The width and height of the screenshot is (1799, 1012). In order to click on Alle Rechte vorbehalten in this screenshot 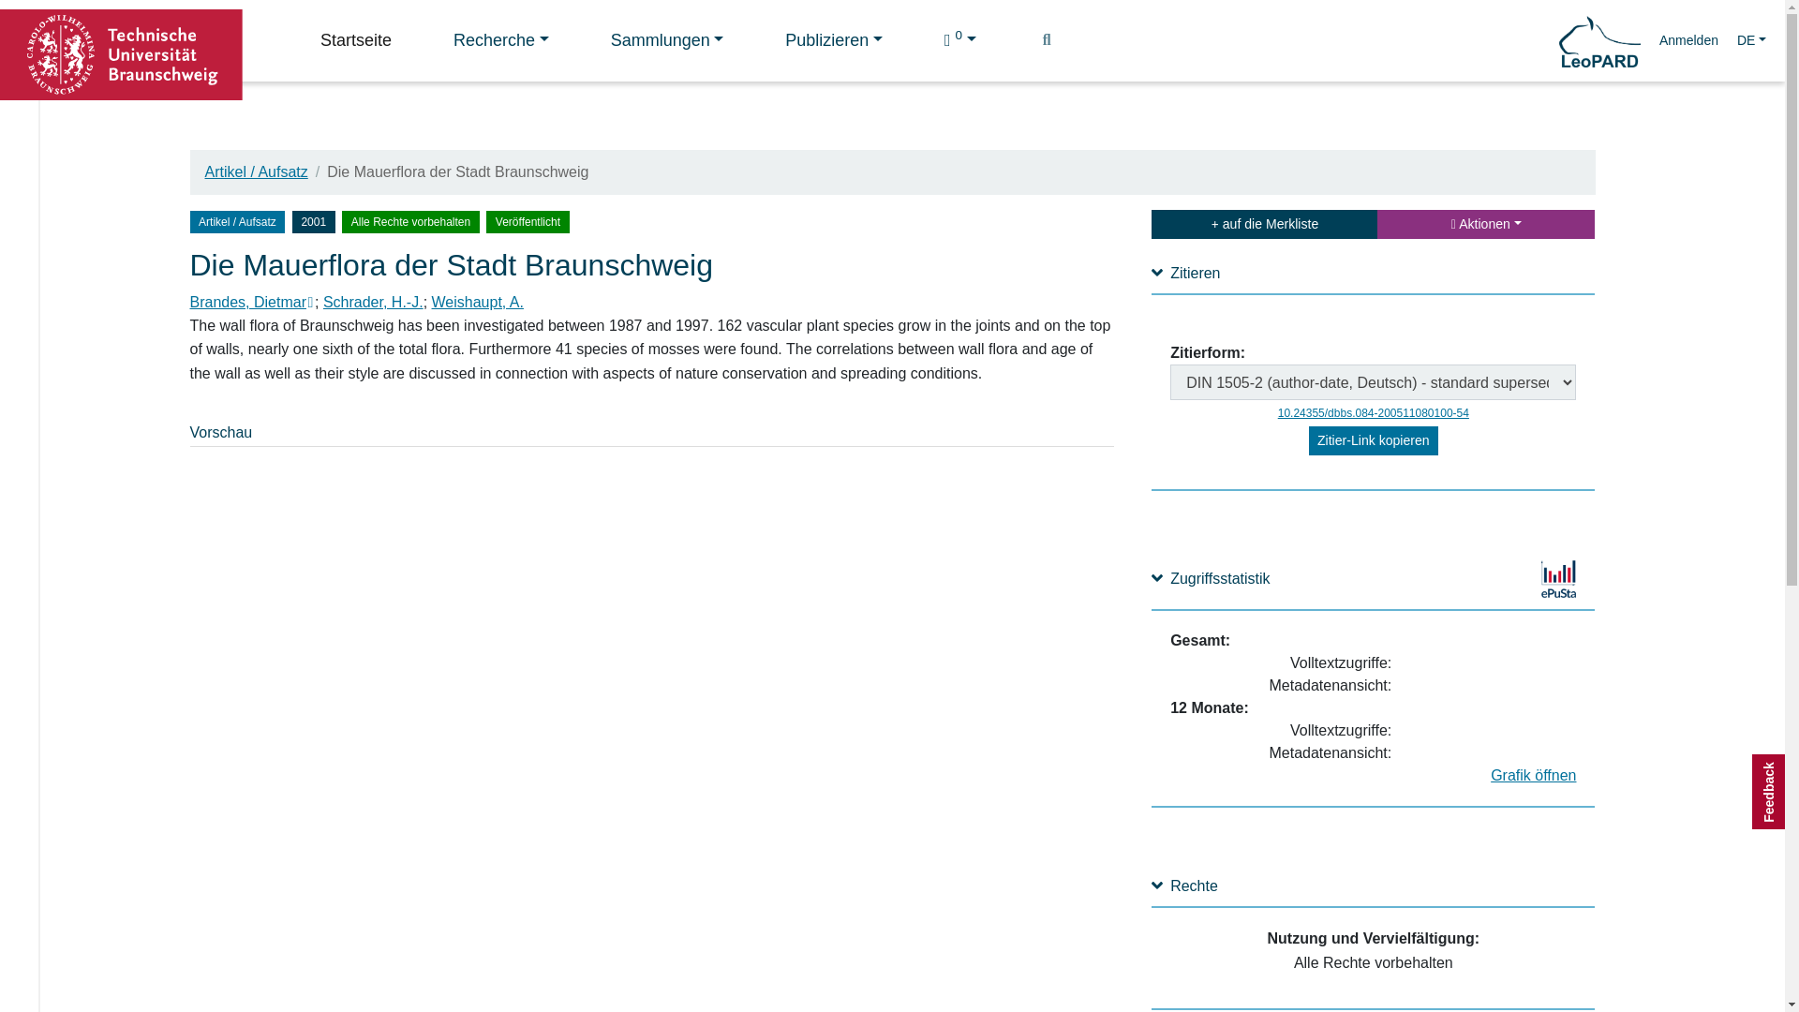, I will do `click(410, 221)`.